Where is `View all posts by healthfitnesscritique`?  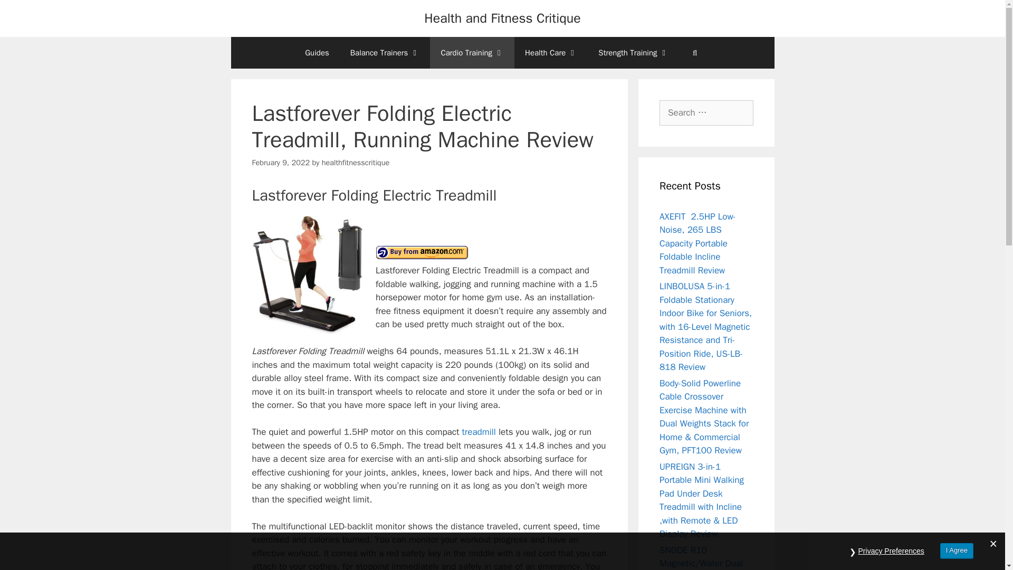 View all posts by healthfitnesscritique is located at coordinates (356, 163).